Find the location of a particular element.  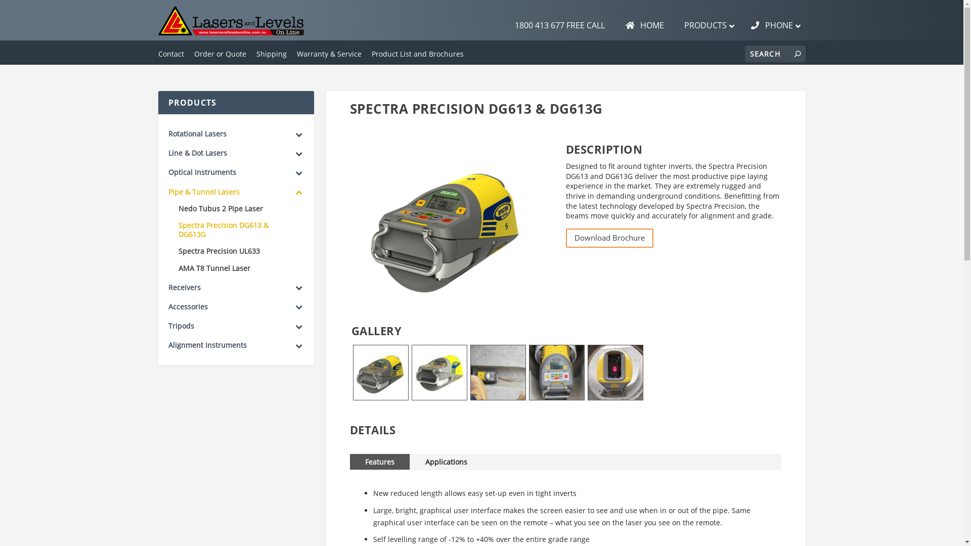

Nedo Tubus 2 Pipe Laser is located at coordinates (236, 210).